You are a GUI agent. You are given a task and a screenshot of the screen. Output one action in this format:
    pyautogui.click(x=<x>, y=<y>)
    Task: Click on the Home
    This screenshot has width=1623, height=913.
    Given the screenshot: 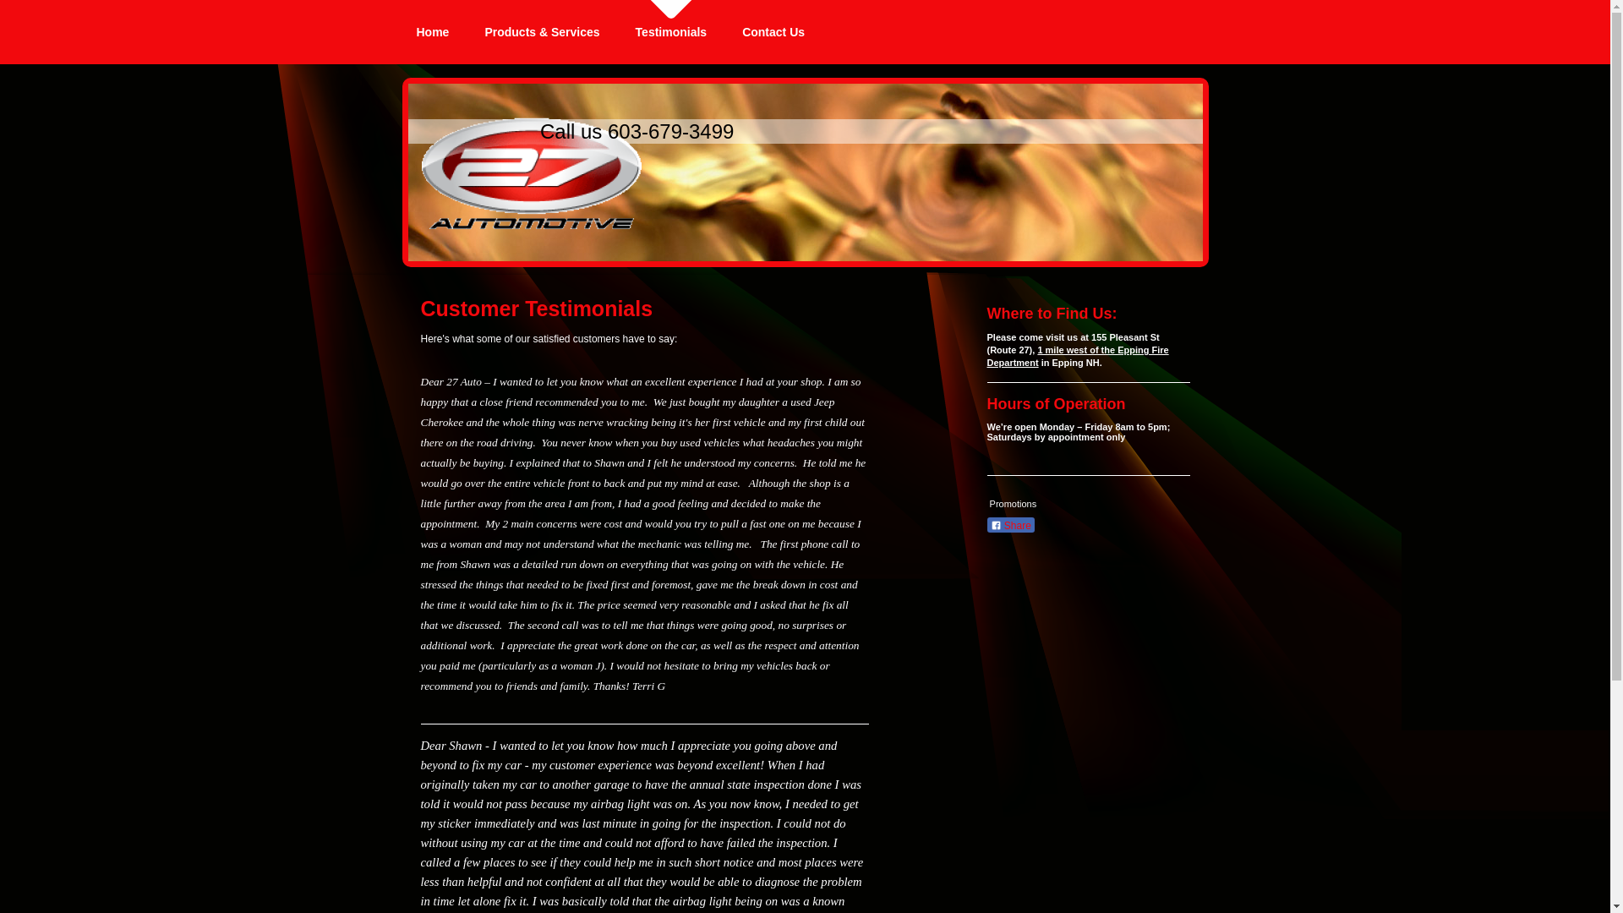 What is the action you would take?
    pyautogui.click(x=433, y=32)
    